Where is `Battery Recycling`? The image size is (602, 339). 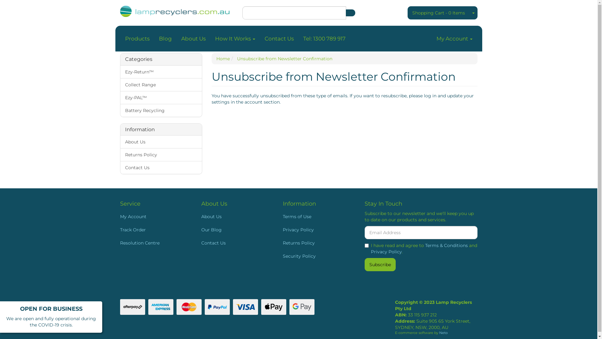 Battery Recycling is located at coordinates (161, 110).